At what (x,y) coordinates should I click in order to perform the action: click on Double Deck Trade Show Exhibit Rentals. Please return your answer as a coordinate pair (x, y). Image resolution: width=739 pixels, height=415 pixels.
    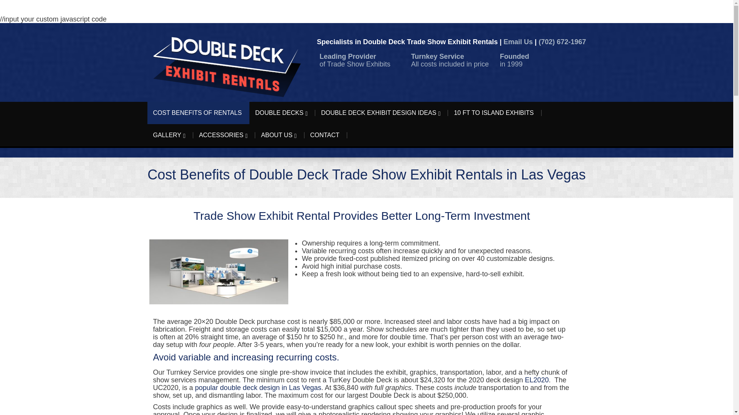
    Looking at the image, I should click on (226, 67).